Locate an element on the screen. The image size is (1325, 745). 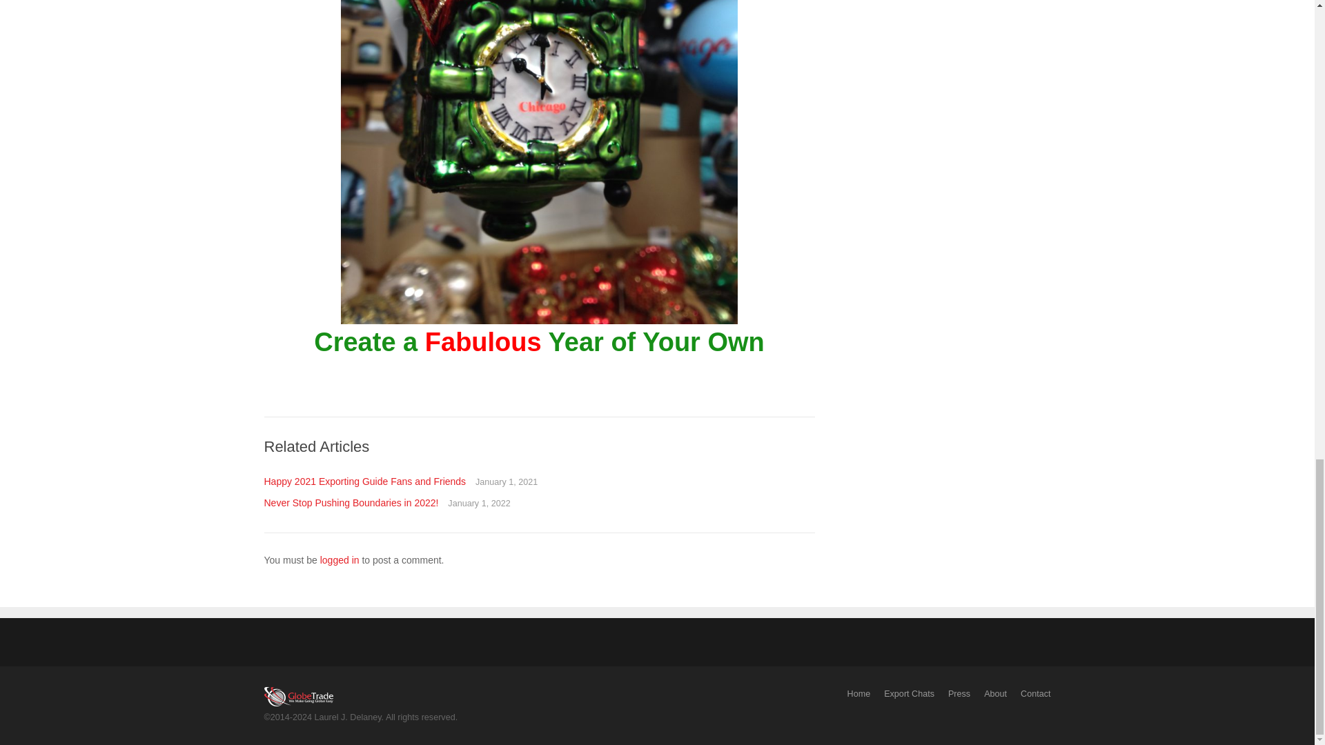
Export Chats is located at coordinates (908, 694).